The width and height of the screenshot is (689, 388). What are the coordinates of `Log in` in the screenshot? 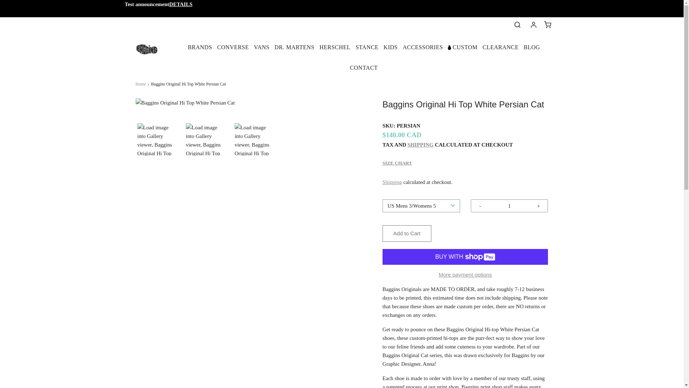 It's located at (533, 24).